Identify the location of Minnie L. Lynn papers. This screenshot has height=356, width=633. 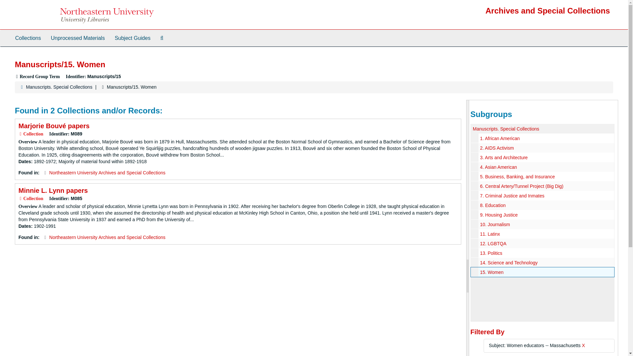
(53, 191).